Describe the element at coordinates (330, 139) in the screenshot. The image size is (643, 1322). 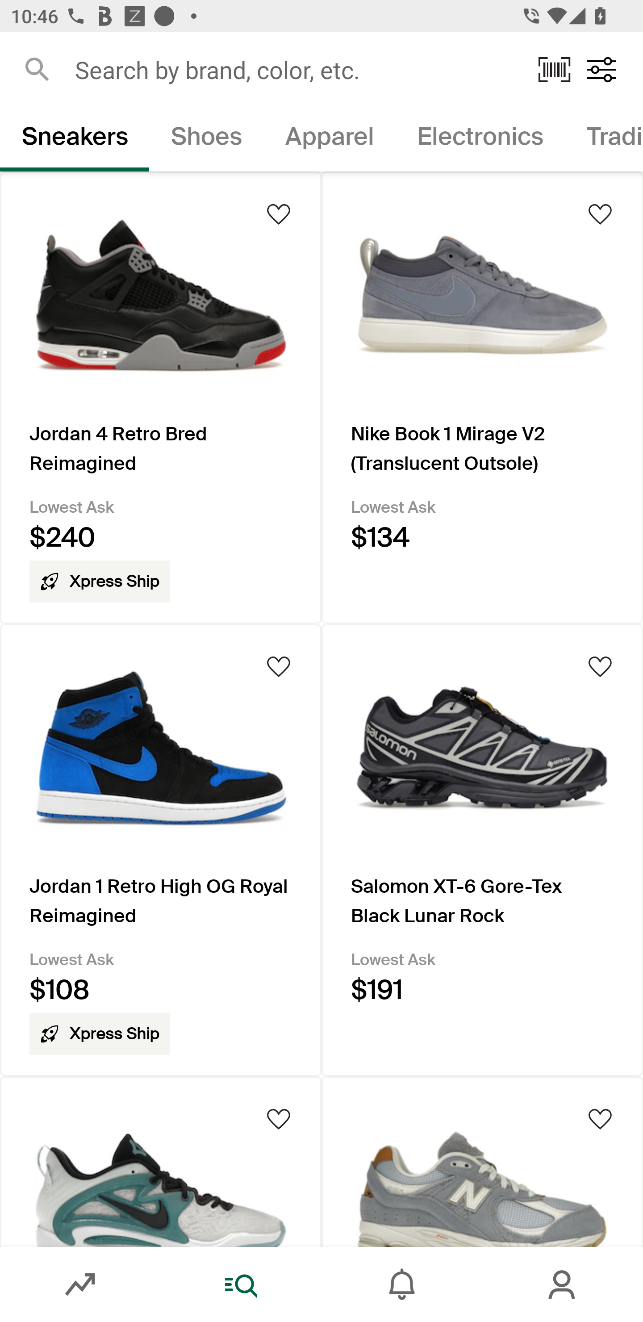
I see `Apparel` at that location.